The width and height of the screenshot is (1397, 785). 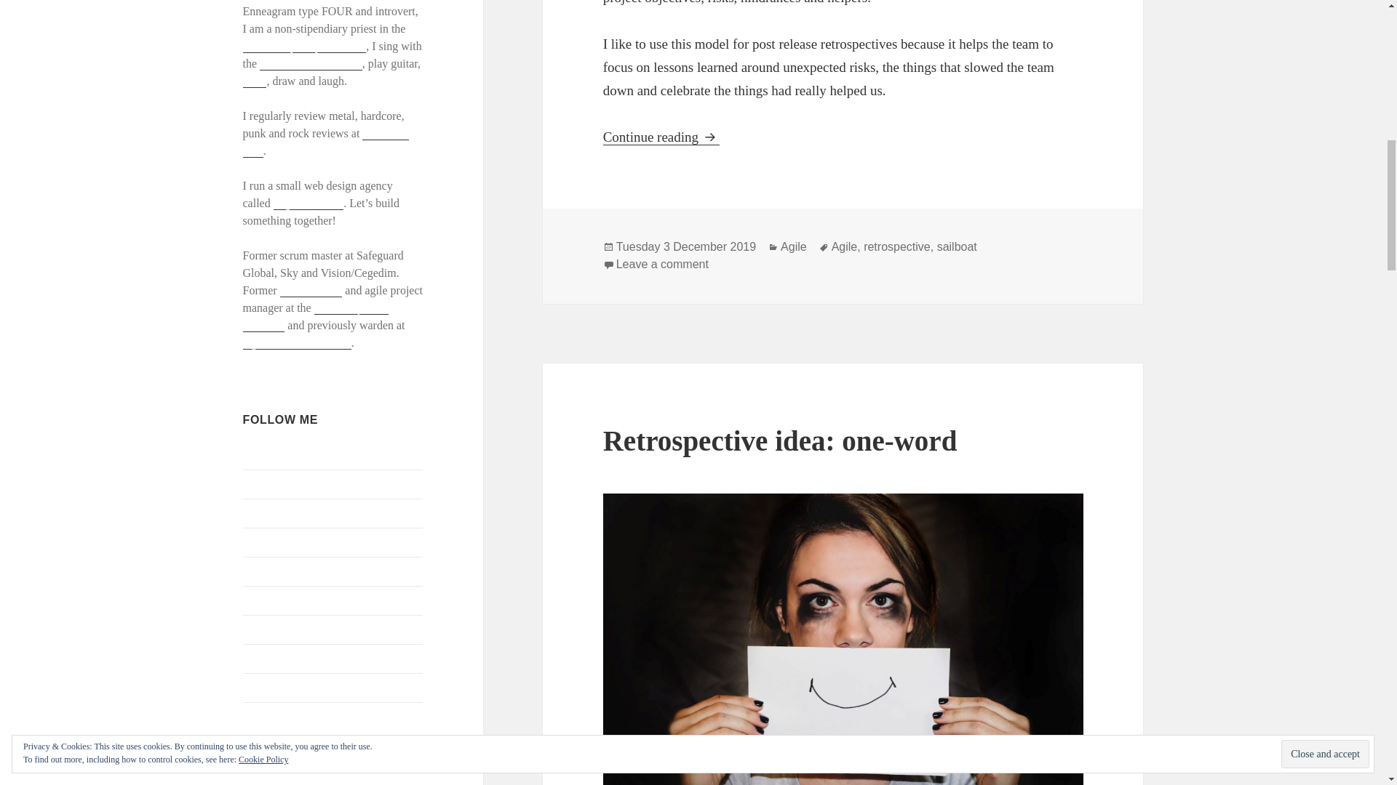 I want to click on NYCGB alumni choir, so click(x=311, y=64).